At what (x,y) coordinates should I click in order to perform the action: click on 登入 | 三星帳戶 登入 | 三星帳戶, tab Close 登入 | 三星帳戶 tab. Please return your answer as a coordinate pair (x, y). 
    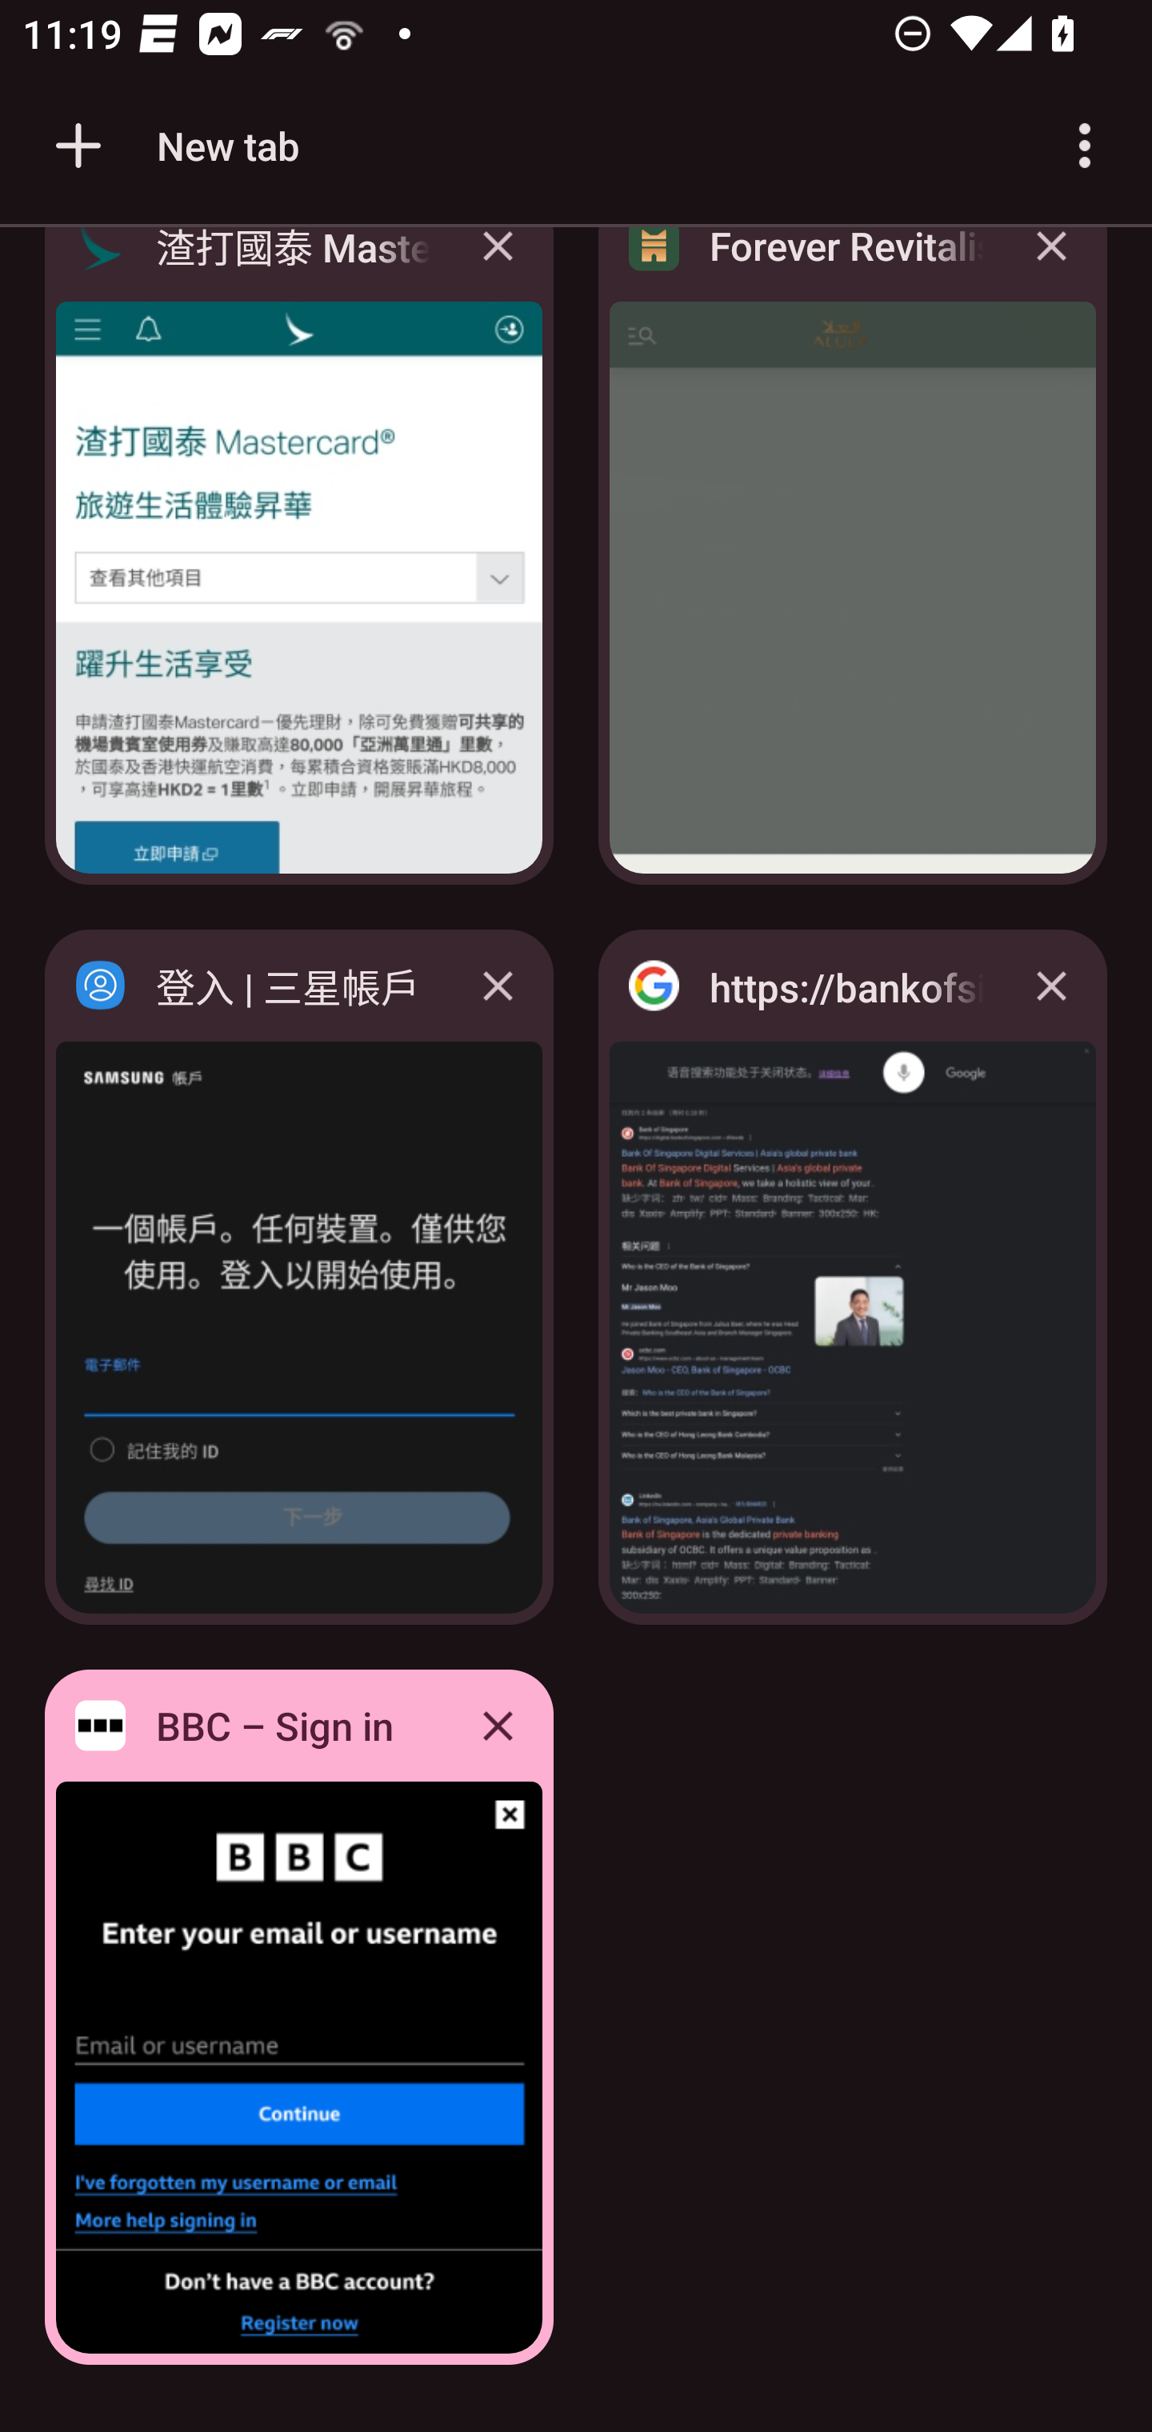
    Looking at the image, I should click on (299, 1277).